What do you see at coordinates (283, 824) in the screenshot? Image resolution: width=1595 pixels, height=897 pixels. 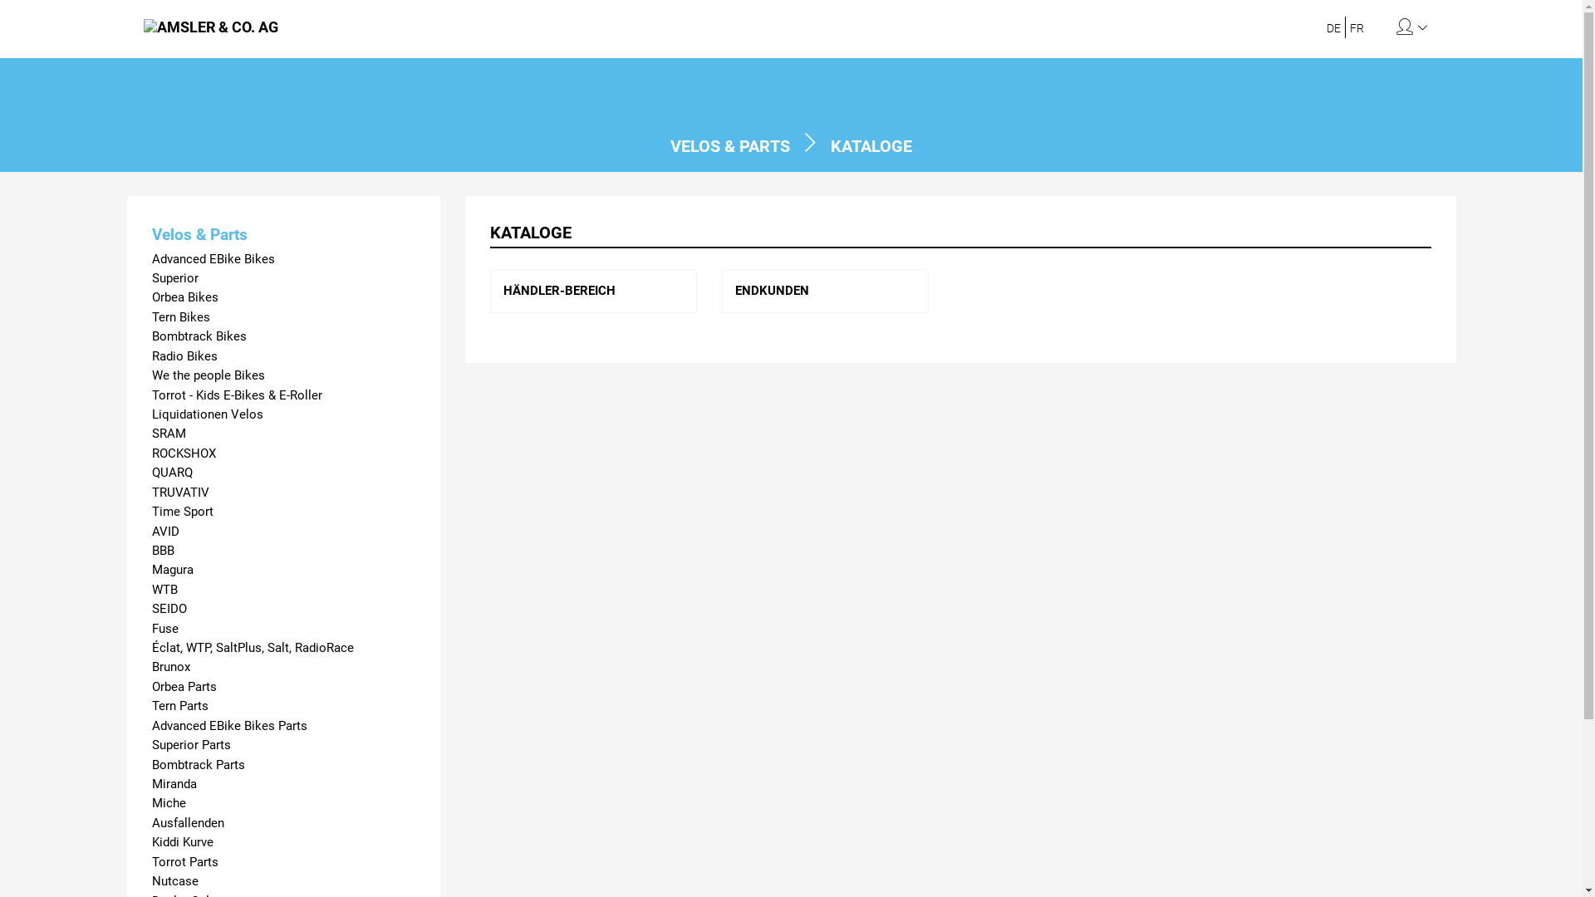 I see `Ausfallenden` at bounding box center [283, 824].